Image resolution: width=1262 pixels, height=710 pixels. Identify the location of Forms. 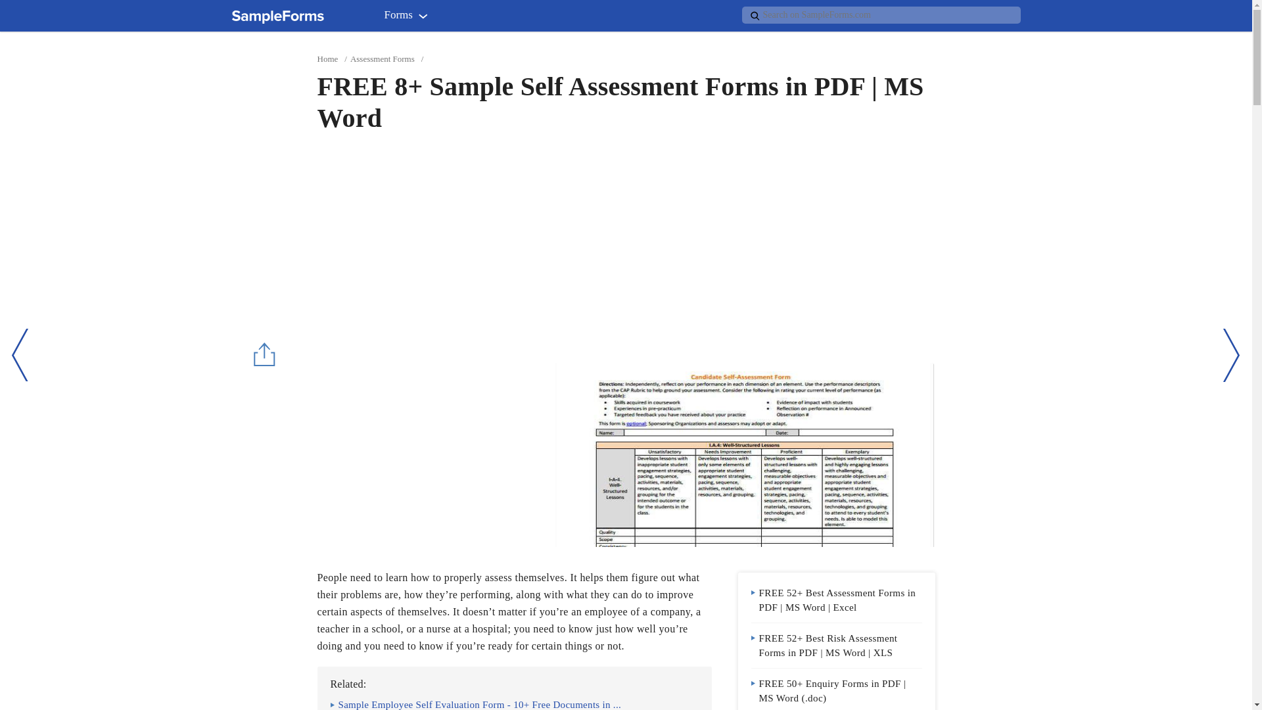
(409, 18).